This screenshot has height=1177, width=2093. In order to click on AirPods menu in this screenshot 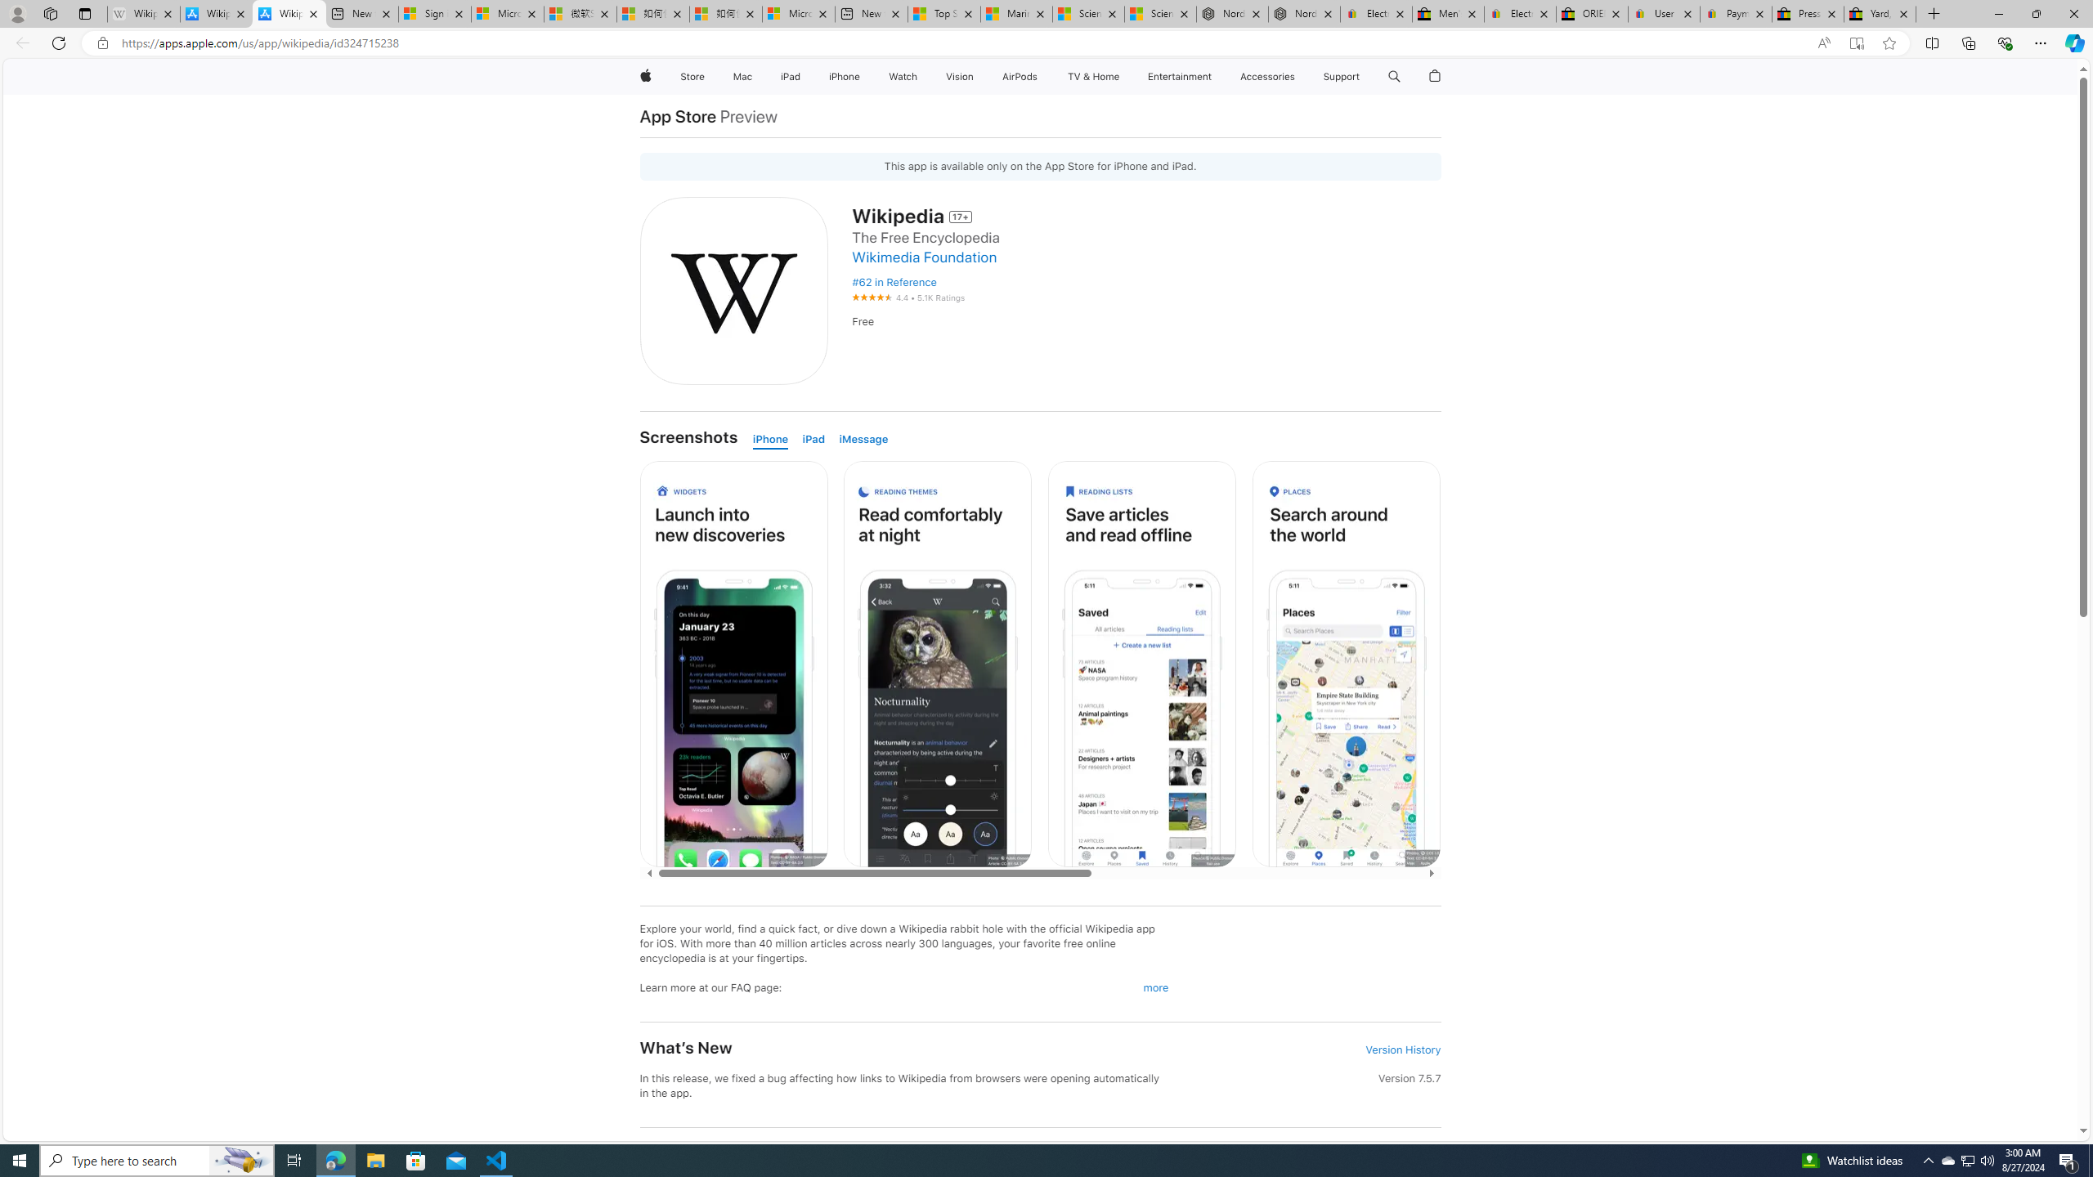, I will do `click(1042, 77)`.